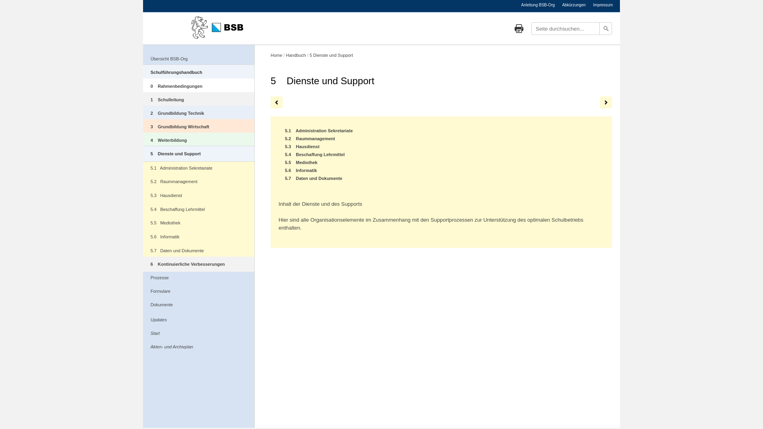 This screenshot has width=763, height=429. I want to click on 5    Dienste und Support, so click(199, 154).